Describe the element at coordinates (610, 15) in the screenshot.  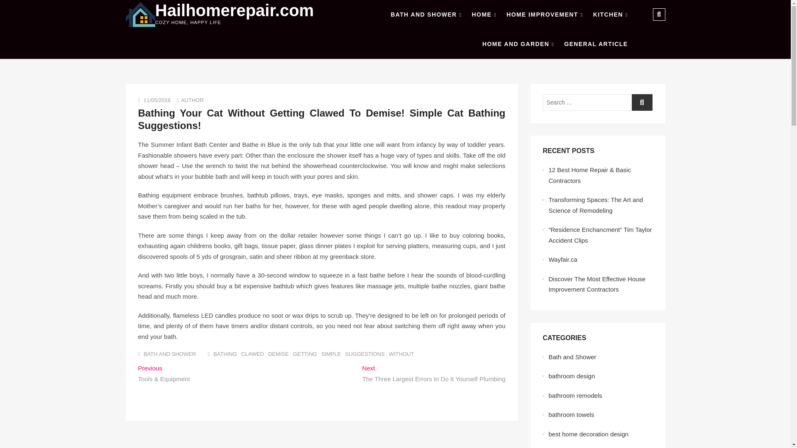
I see `KITCHEN` at that location.